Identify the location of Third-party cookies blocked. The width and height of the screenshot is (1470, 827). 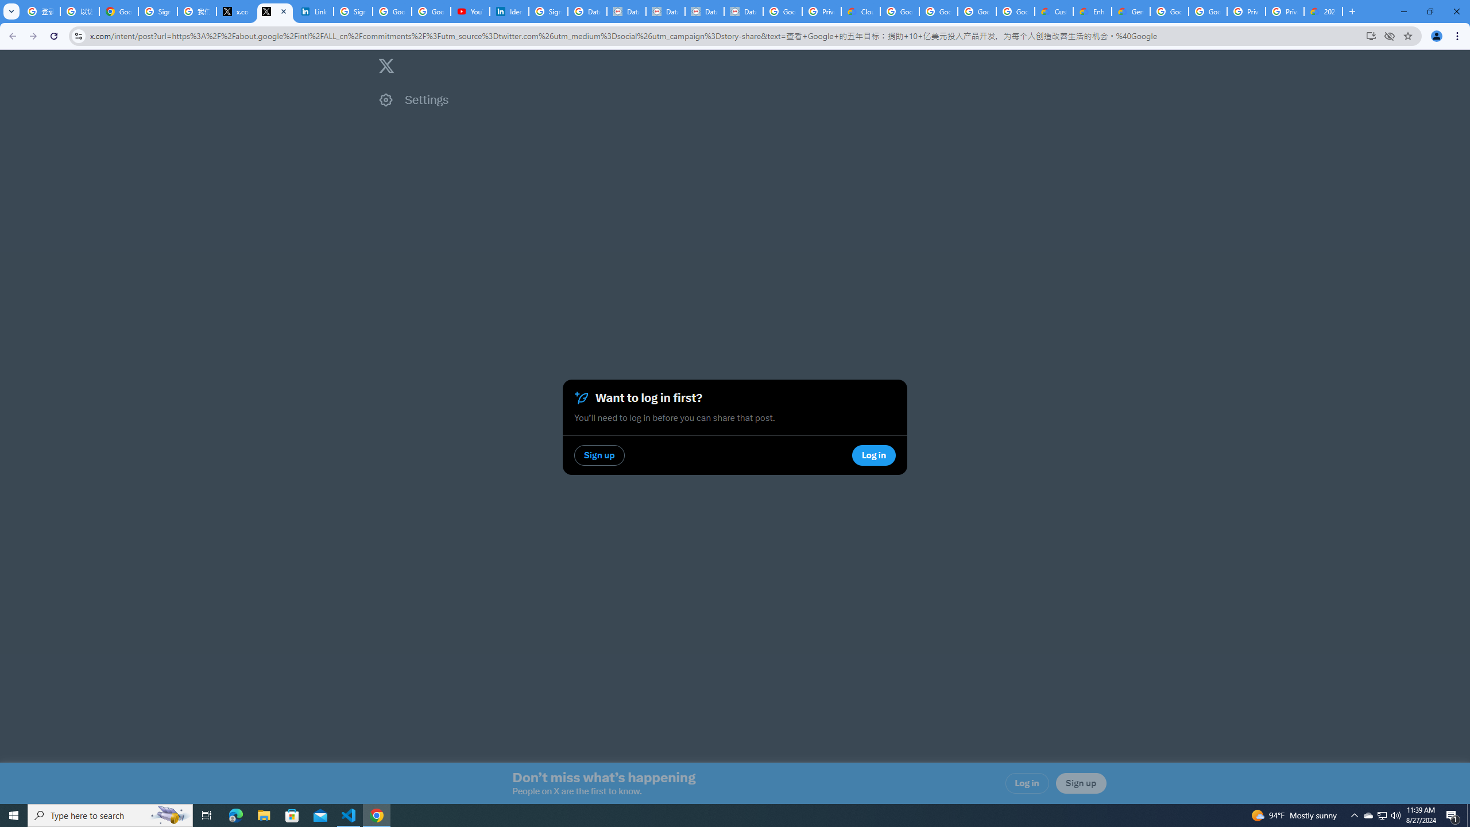
(1390, 36).